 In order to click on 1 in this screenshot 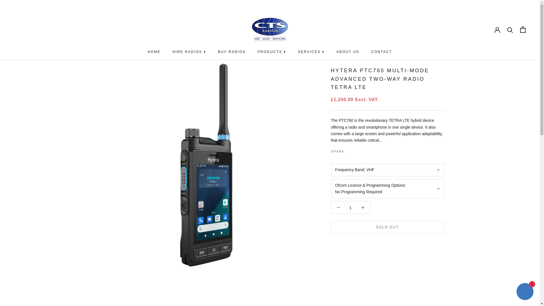, I will do `click(350, 207)`.